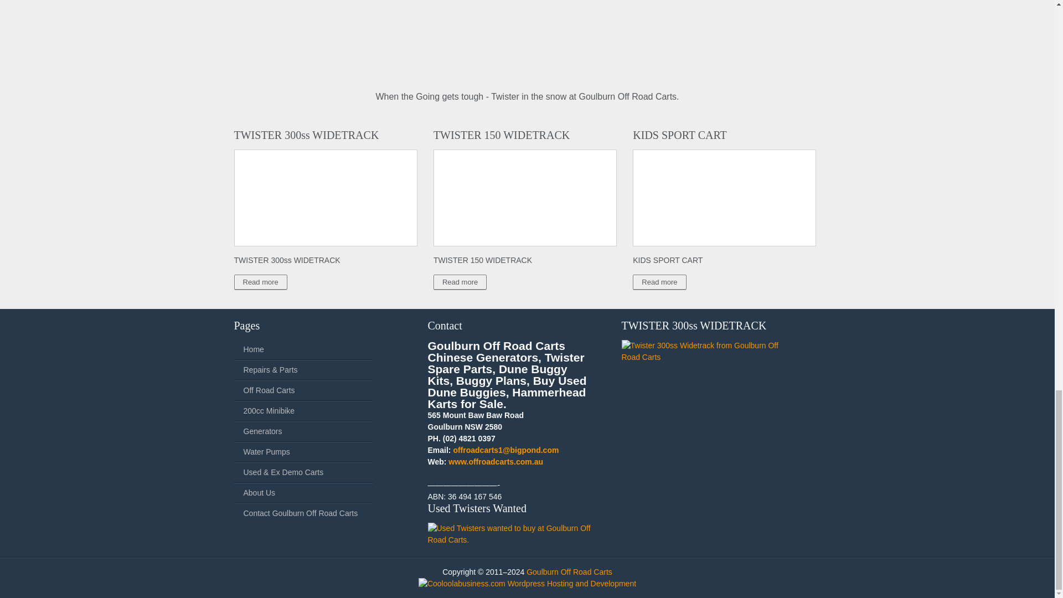 The width and height of the screenshot is (1063, 598). I want to click on Water Pumps, so click(267, 452).